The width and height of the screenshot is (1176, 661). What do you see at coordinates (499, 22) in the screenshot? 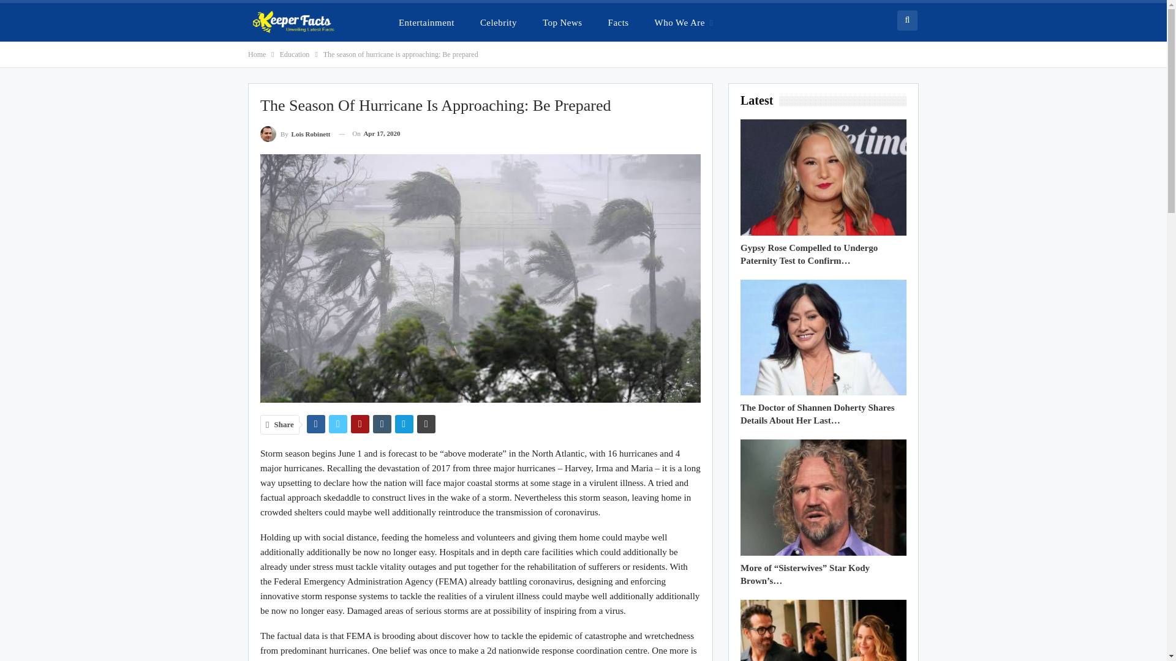
I see `Celebrity` at bounding box center [499, 22].